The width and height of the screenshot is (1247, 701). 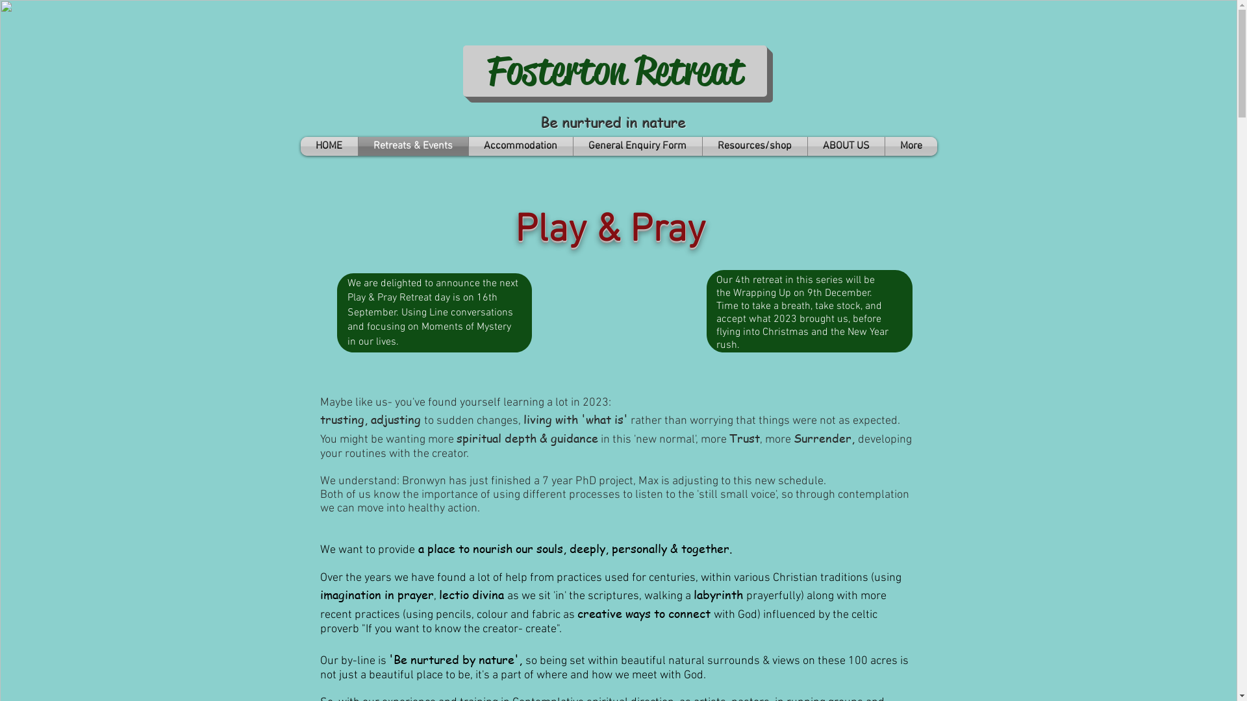 I want to click on Resources/shop, so click(x=755, y=147).